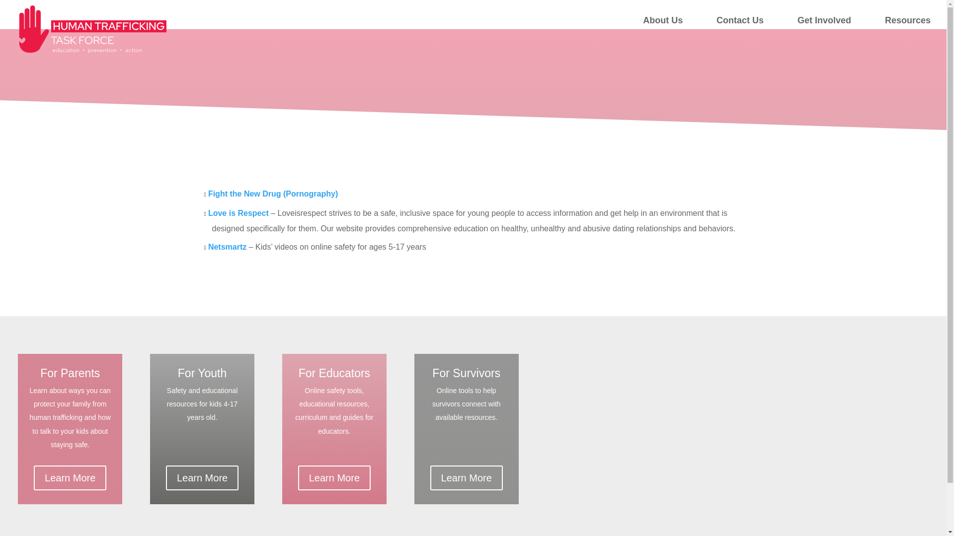 The height and width of the screenshot is (536, 954). I want to click on Learn More, so click(202, 478).